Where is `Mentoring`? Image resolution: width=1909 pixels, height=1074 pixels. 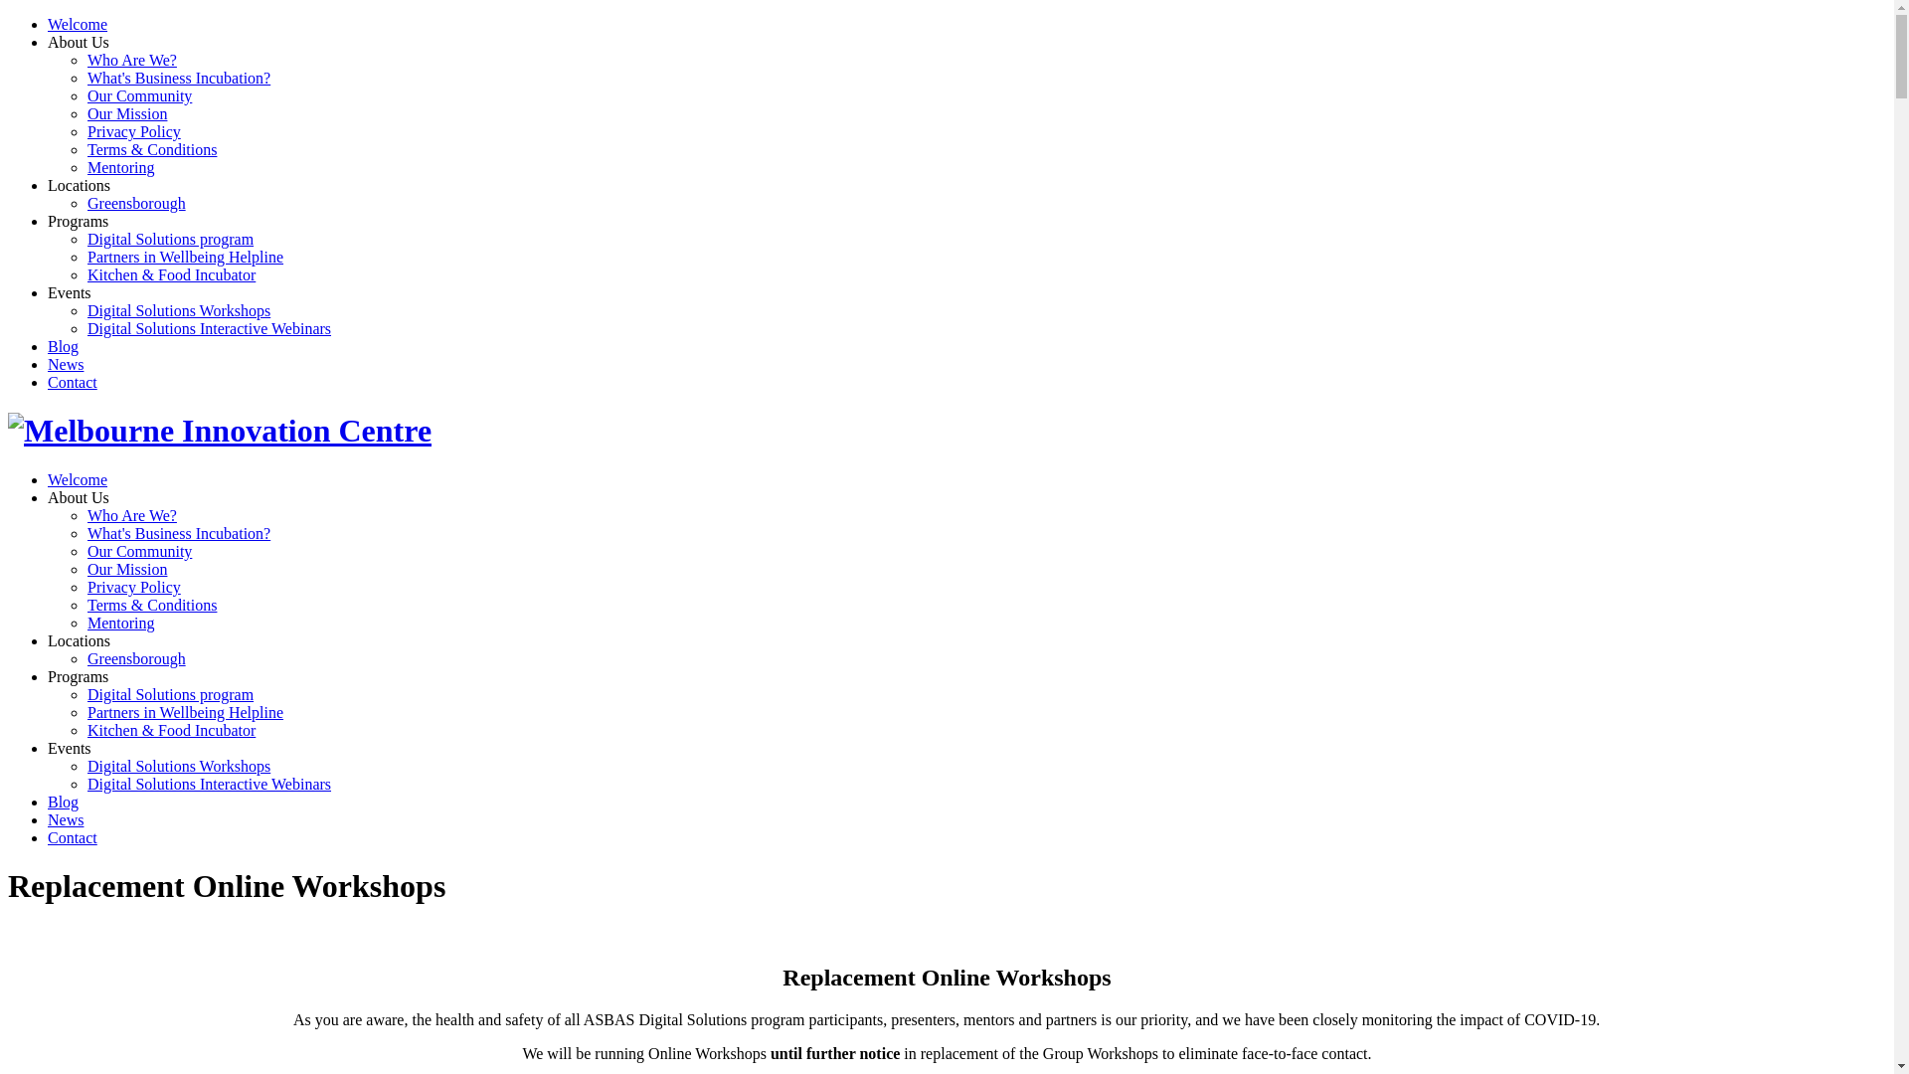 Mentoring is located at coordinates (121, 167).